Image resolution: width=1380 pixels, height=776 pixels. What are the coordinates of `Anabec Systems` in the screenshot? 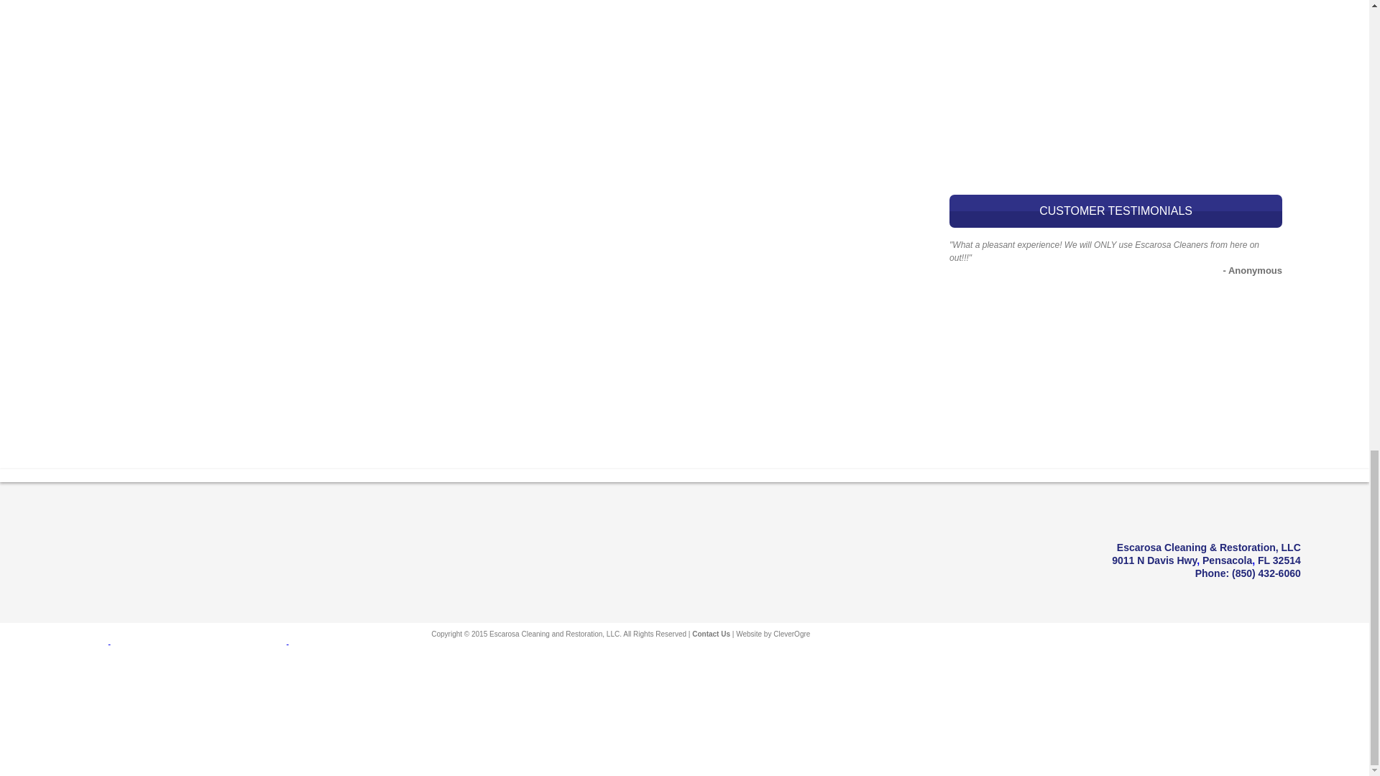 It's located at (344, 641).